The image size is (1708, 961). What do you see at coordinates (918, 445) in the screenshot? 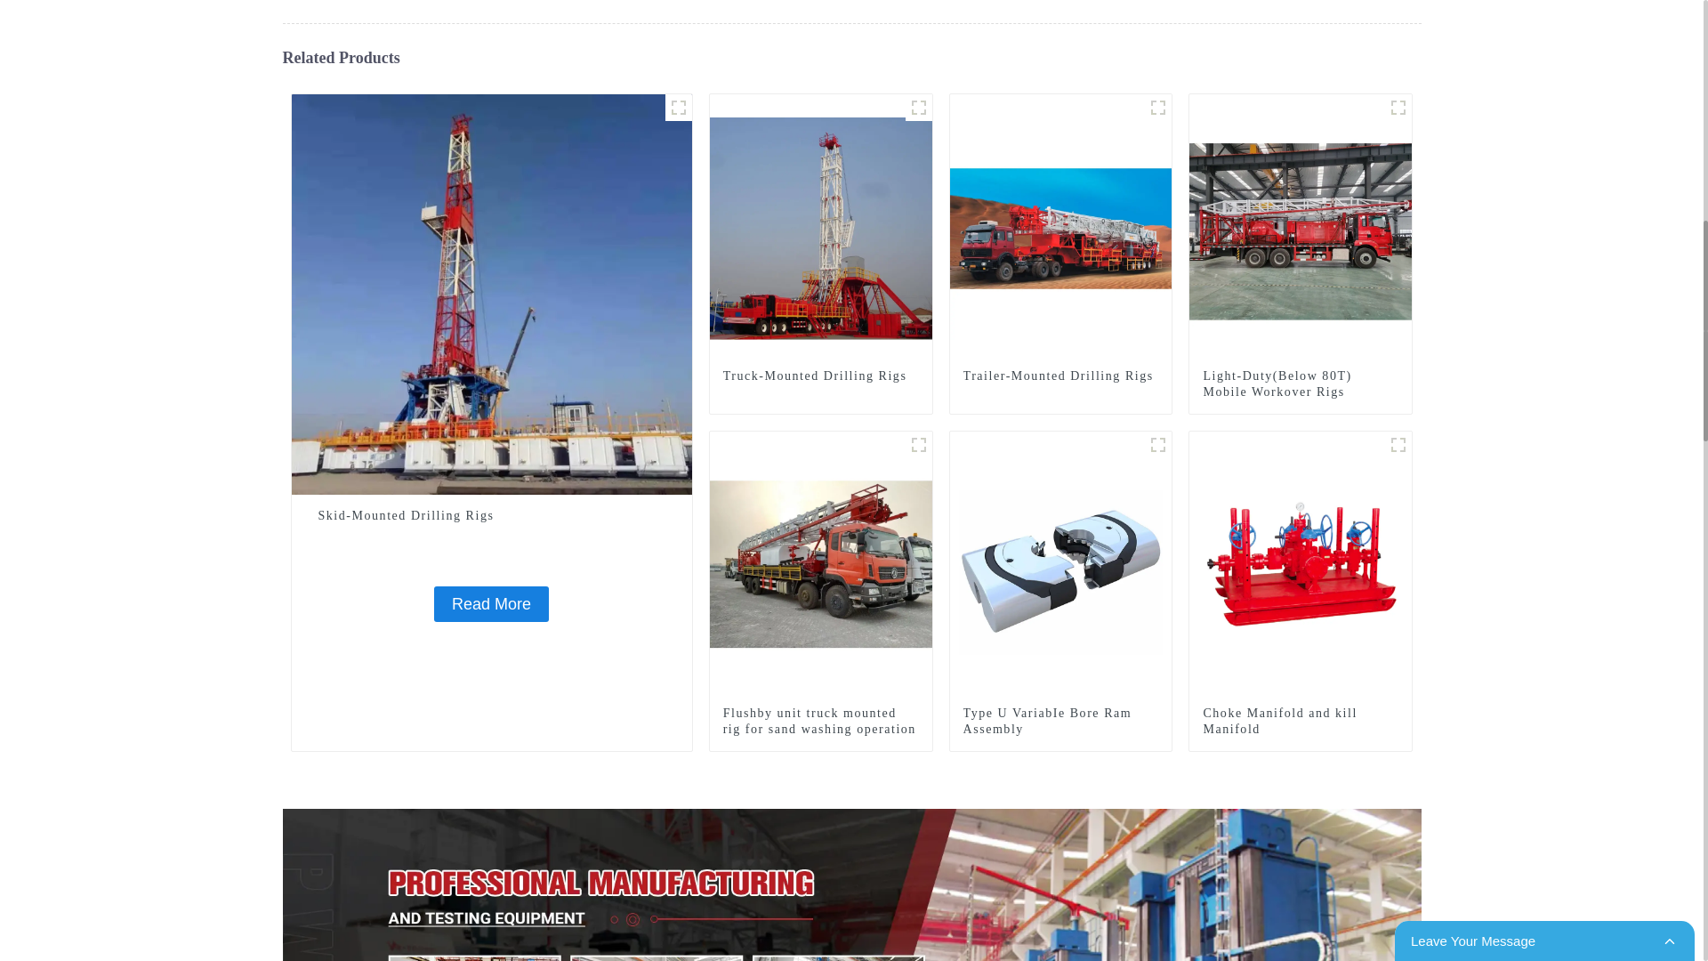
I see `WechatIMG80` at bounding box center [918, 445].